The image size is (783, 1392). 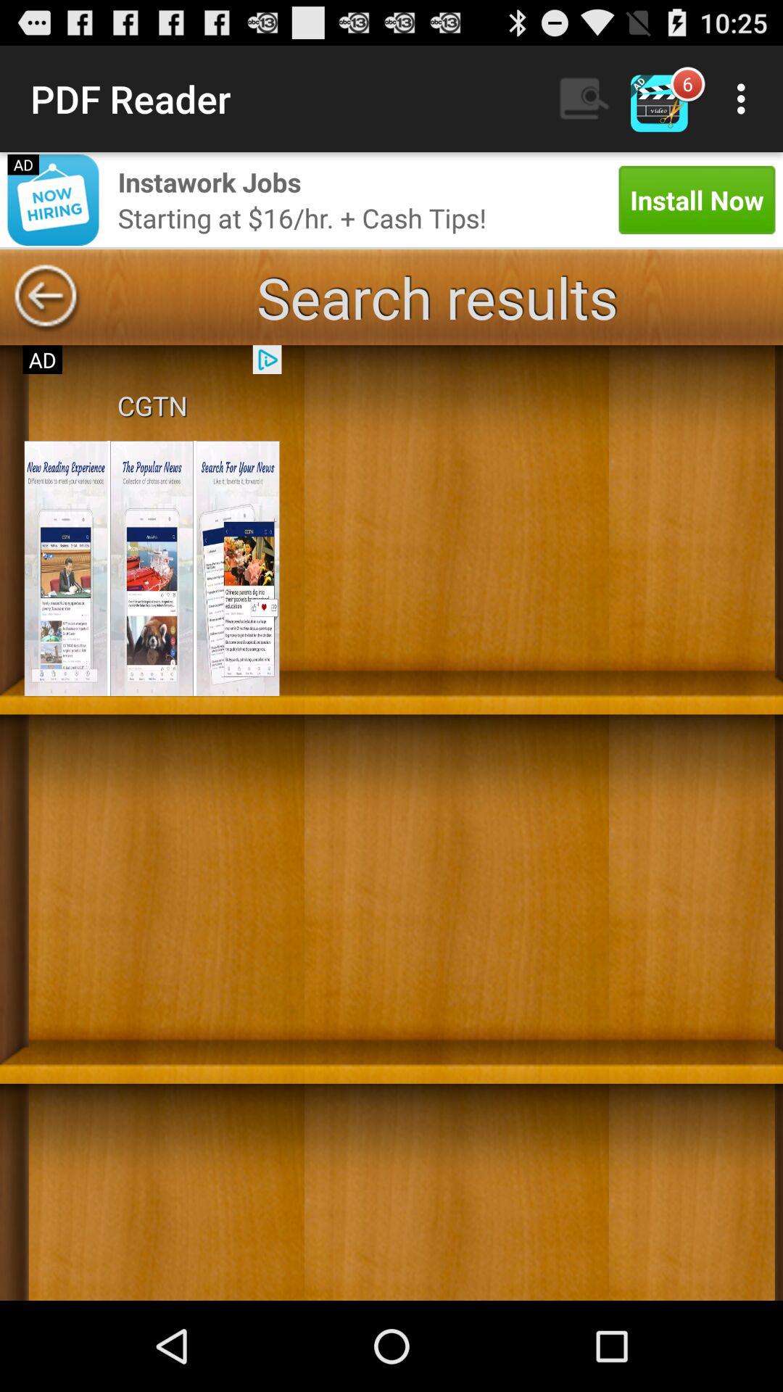 What do you see at coordinates (46, 297) in the screenshot?
I see `go back` at bounding box center [46, 297].